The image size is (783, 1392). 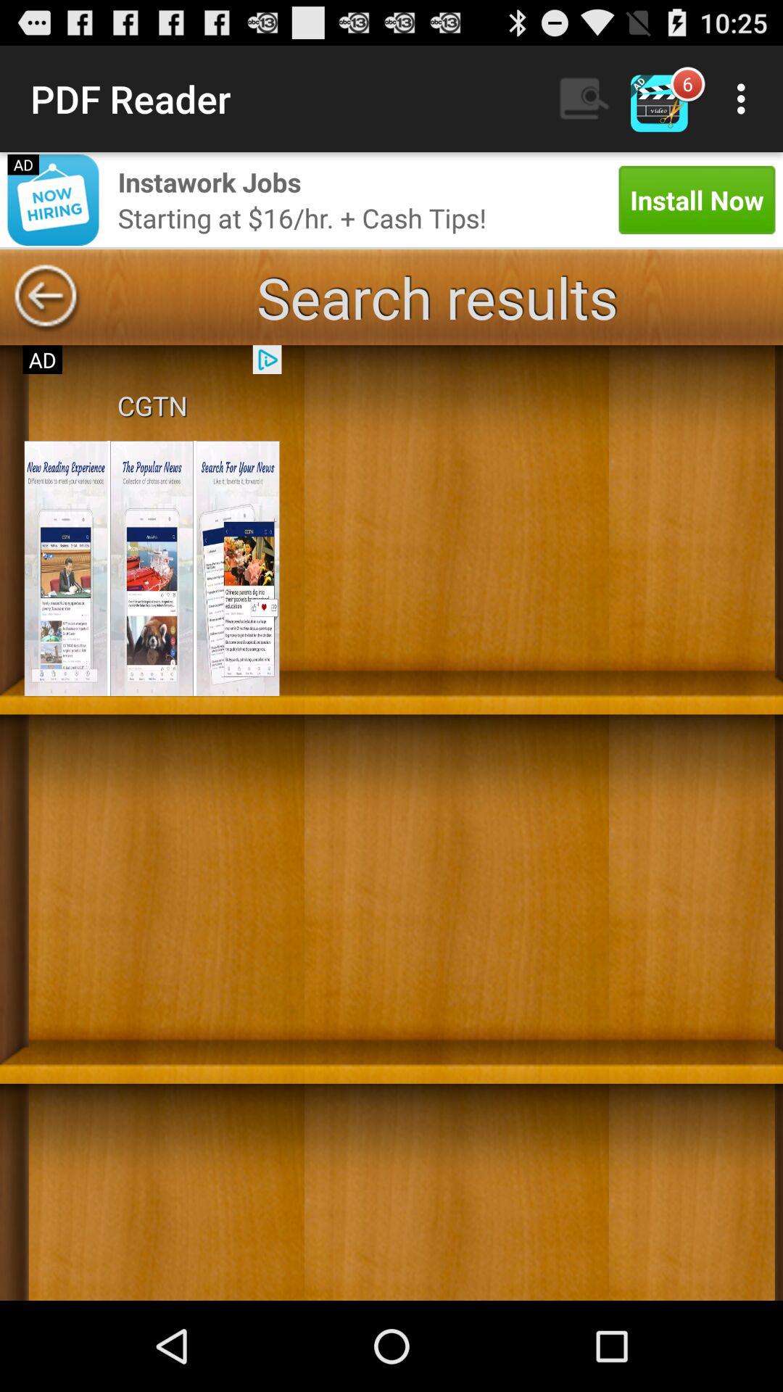 What do you see at coordinates (46, 297) in the screenshot?
I see `go back` at bounding box center [46, 297].